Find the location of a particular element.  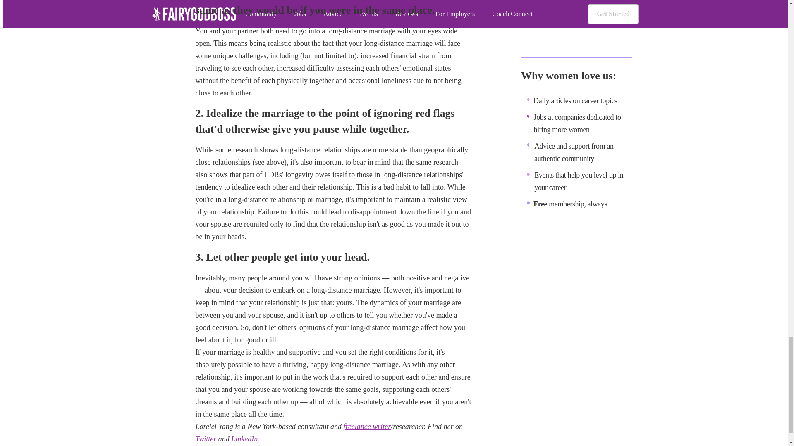

Twitter is located at coordinates (206, 439).